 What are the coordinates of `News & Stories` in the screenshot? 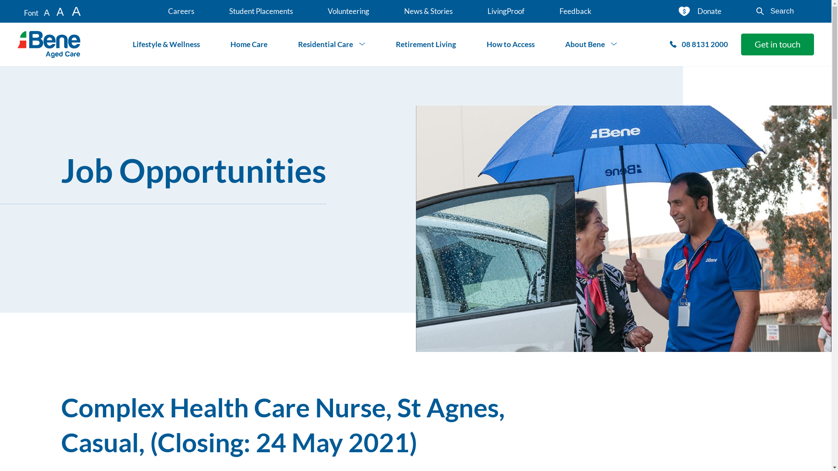 It's located at (429, 11).